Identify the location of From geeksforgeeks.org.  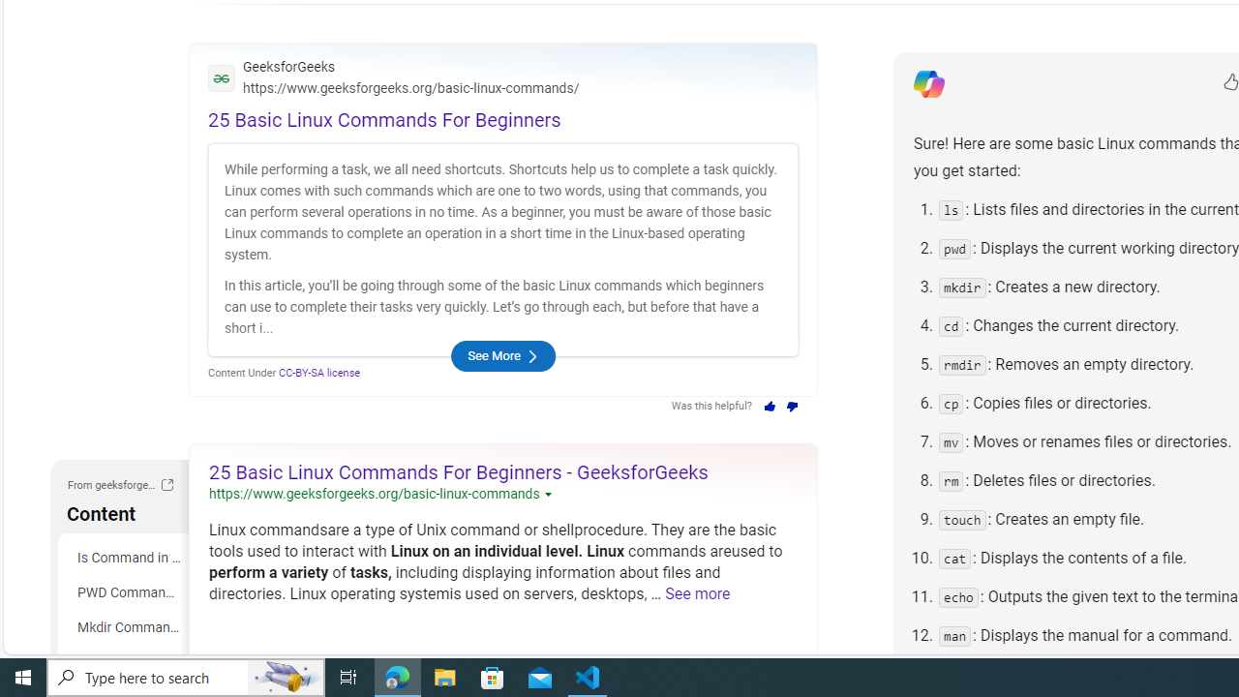
(166, 484).